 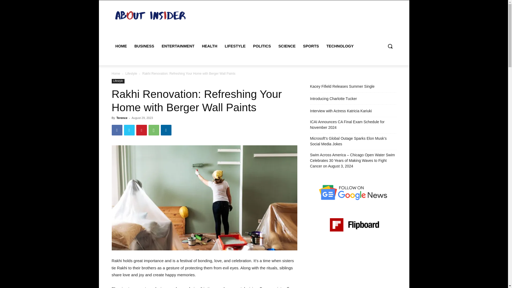 What do you see at coordinates (117, 130) in the screenshot?
I see `Facebook` at bounding box center [117, 130].